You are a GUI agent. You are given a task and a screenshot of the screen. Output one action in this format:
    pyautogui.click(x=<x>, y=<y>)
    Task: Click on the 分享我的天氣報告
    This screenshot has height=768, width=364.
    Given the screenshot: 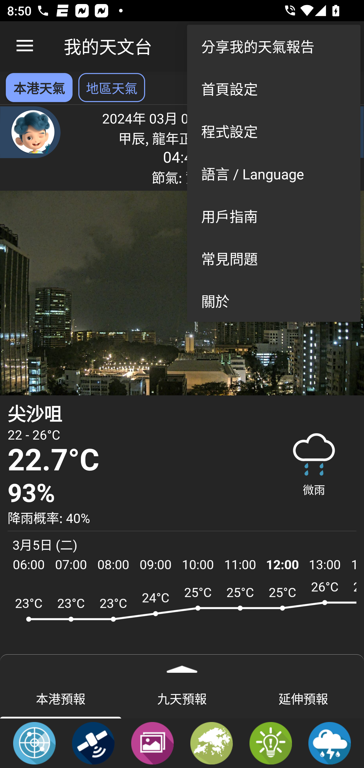 What is the action you would take?
    pyautogui.click(x=274, y=46)
    